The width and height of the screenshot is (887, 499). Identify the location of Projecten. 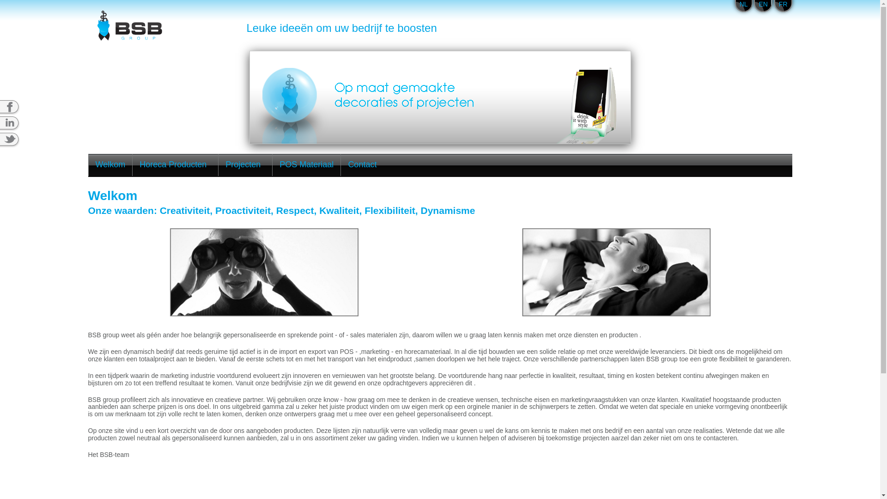
(245, 165).